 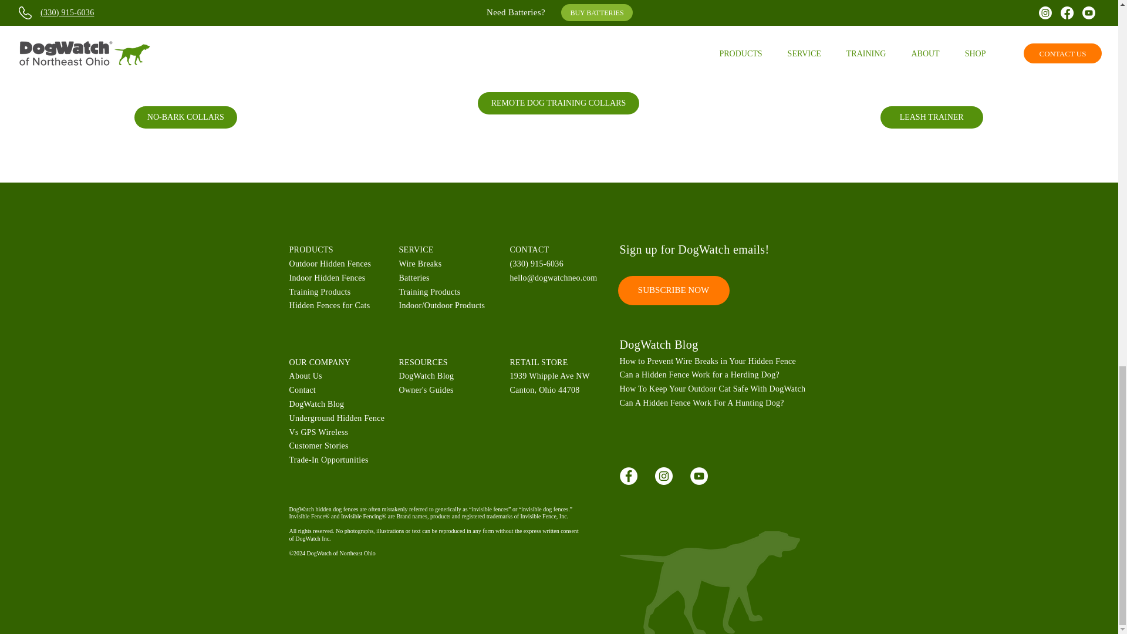 I want to click on Contact, so click(x=302, y=390).